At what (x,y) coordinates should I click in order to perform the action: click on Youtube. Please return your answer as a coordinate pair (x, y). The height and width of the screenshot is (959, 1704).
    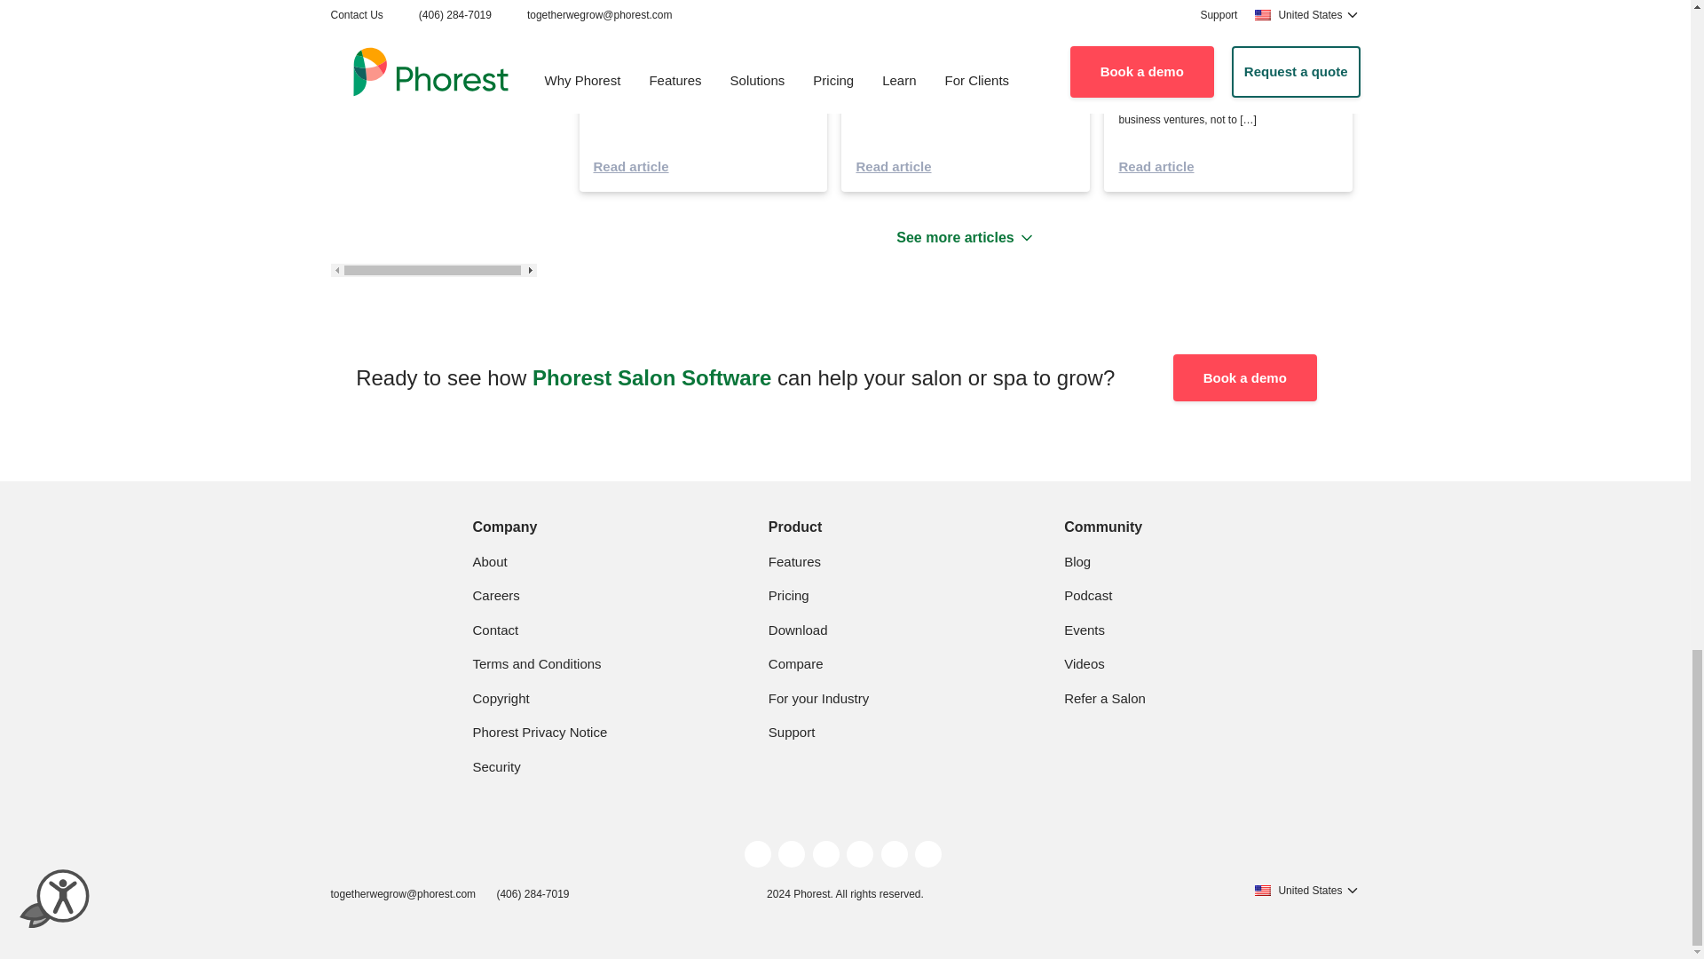
    Looking at the image, I should click on (895, 854).